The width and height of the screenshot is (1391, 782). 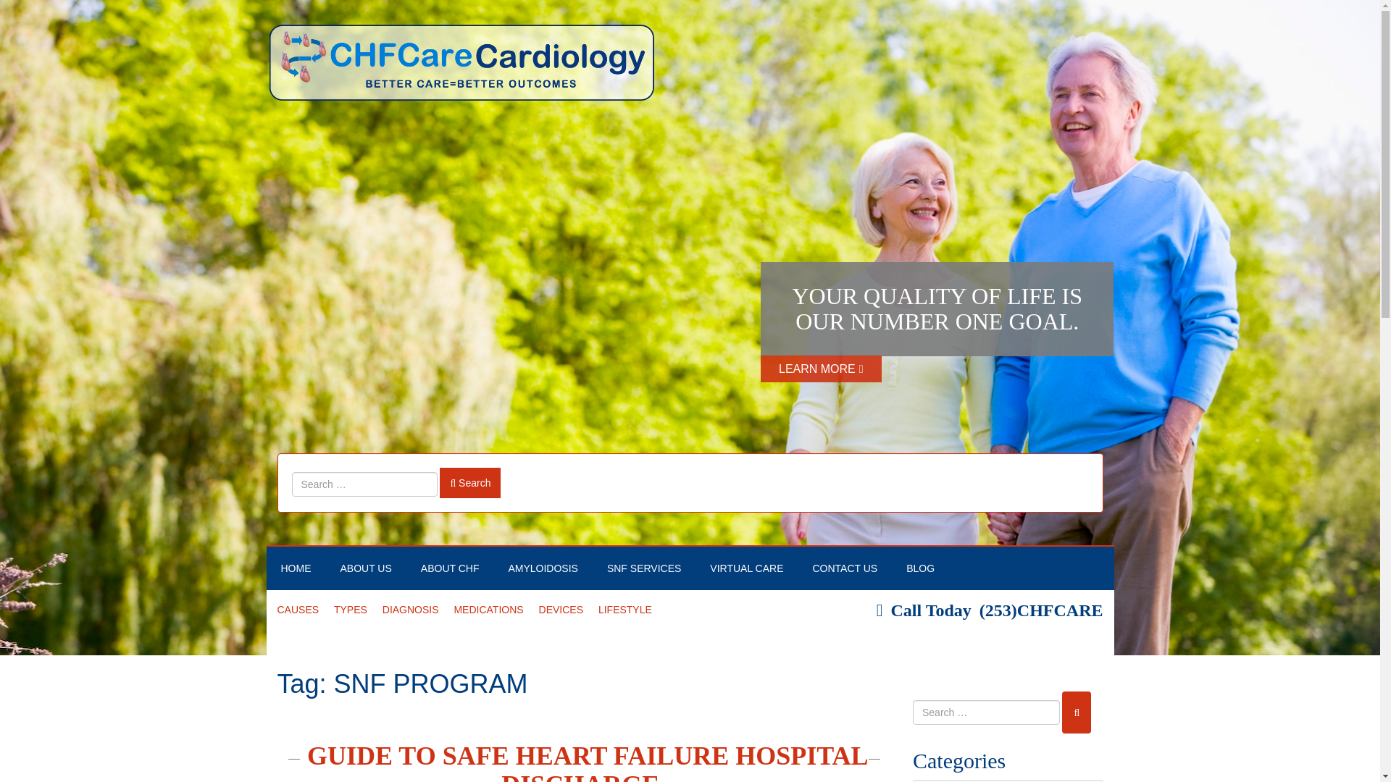 I want to click on TYPES, so click(x=350, y=610).